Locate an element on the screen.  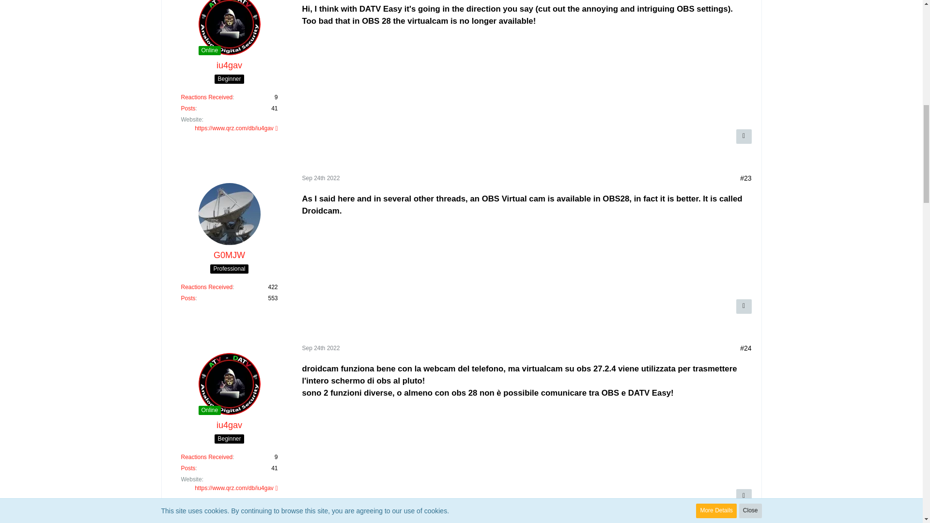
Posts is located at coordinates (188, 108).